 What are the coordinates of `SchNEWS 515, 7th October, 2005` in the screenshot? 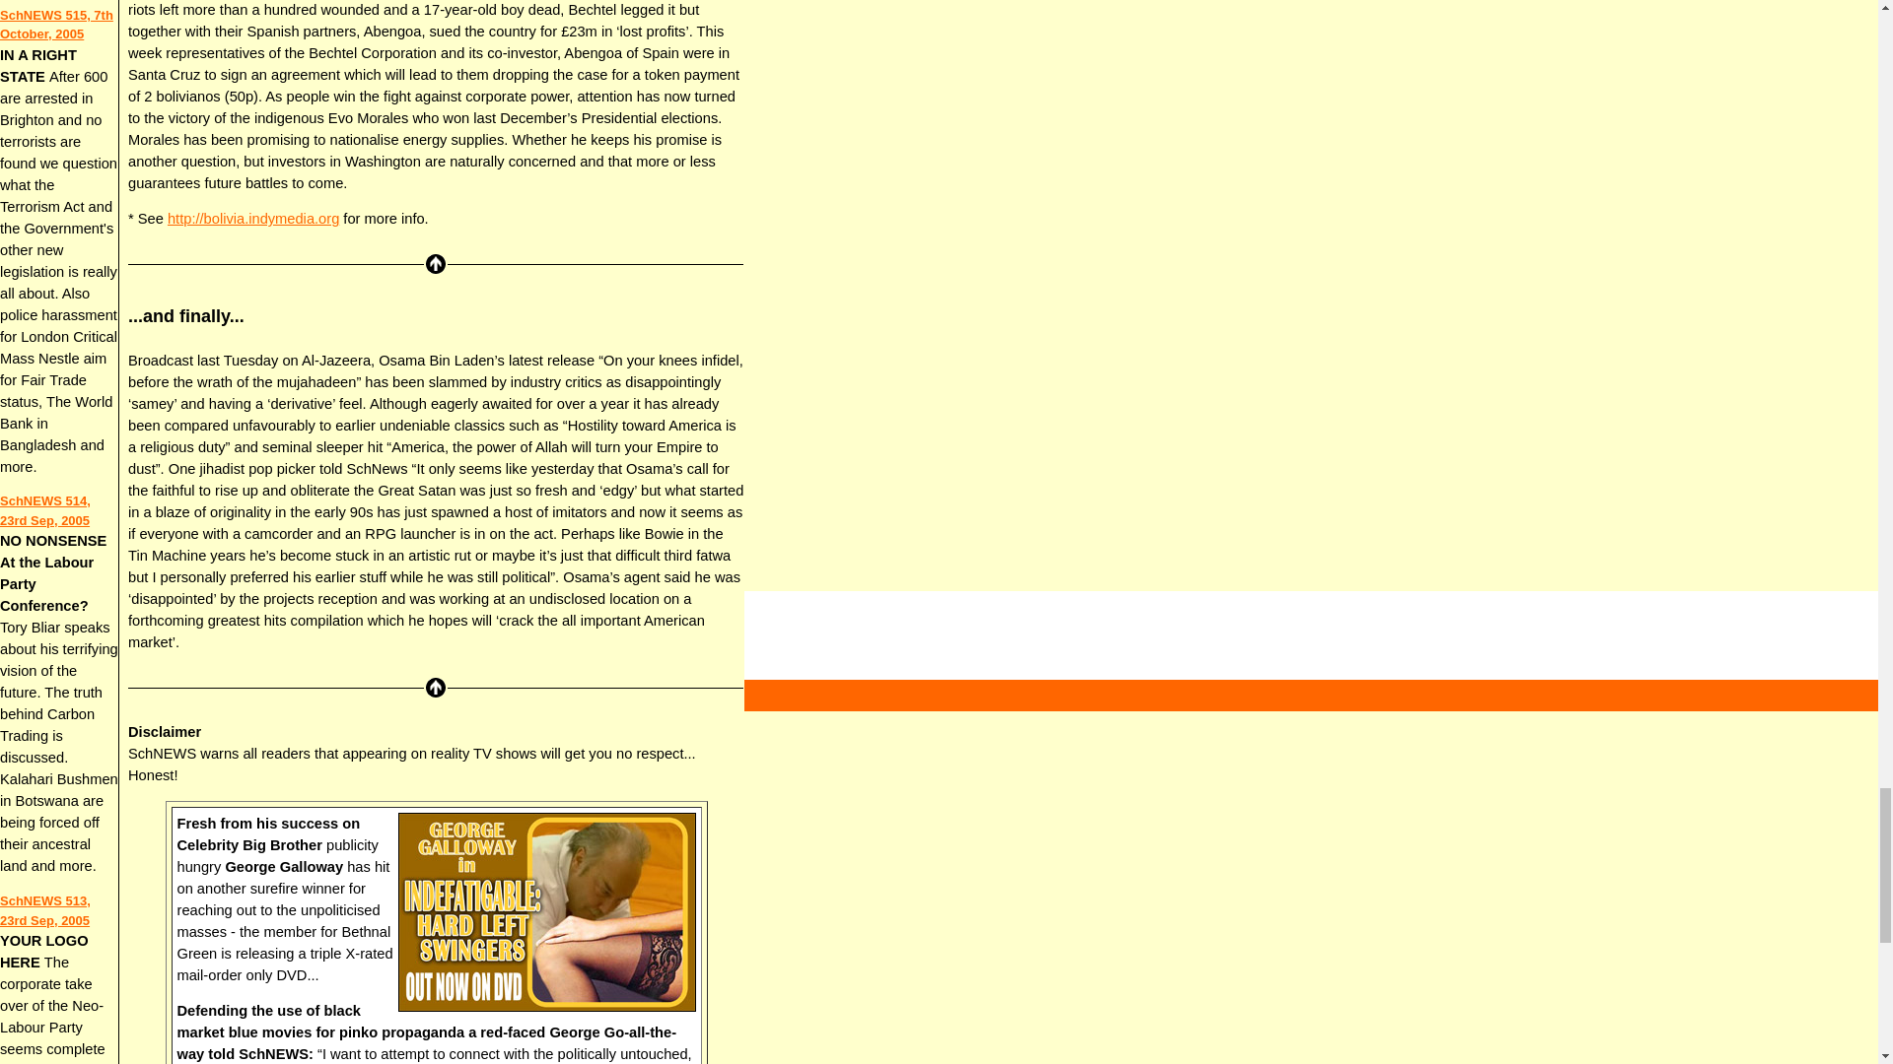 It's located at (57, 25).